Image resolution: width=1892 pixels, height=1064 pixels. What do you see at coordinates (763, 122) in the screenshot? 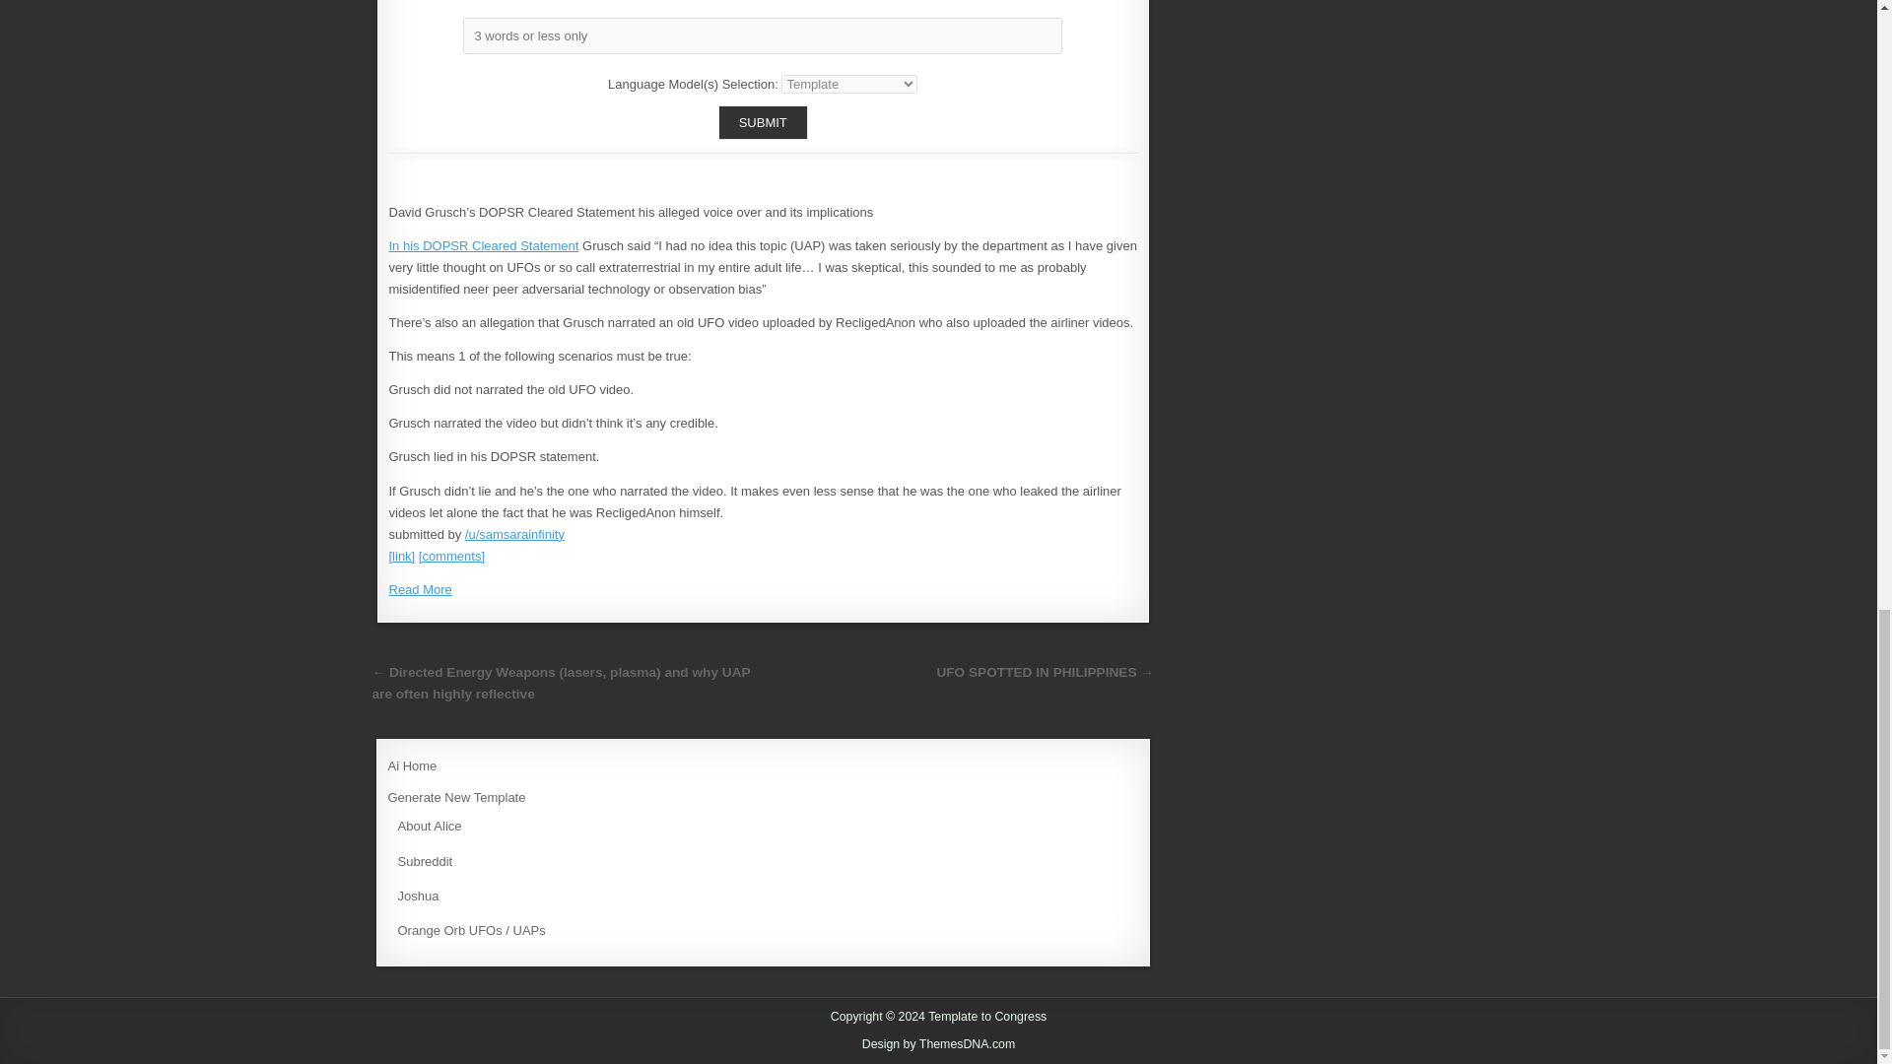
I see `SUBMIT` at bounding box center [763, 122].